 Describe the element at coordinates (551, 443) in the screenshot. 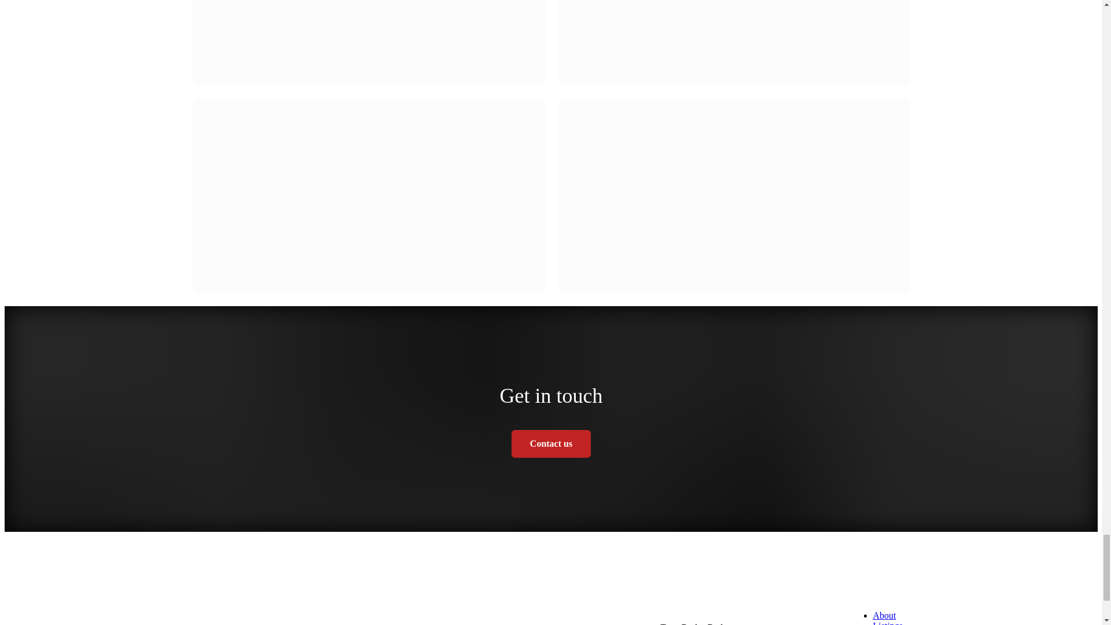

I see `Contact us` at that location.